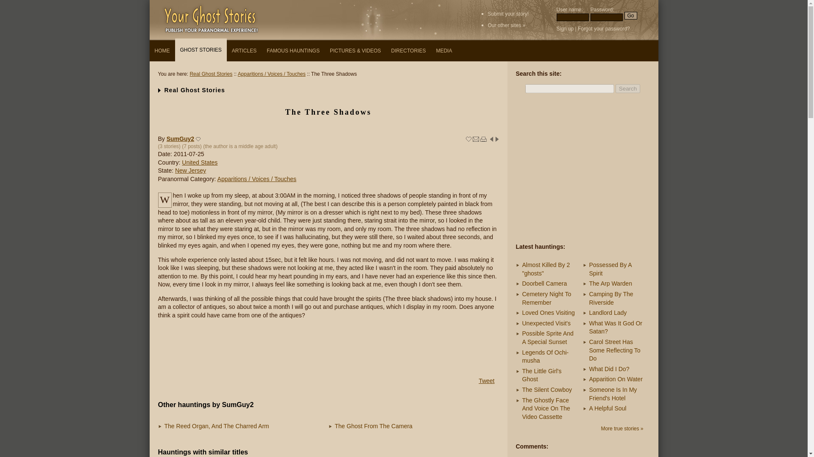 The width and height of the screenshot is (814, 457). Describe the element at coordinates (198, 139) in the screenshot. I see `Add SumGuy2 to your favorite people` at that location.